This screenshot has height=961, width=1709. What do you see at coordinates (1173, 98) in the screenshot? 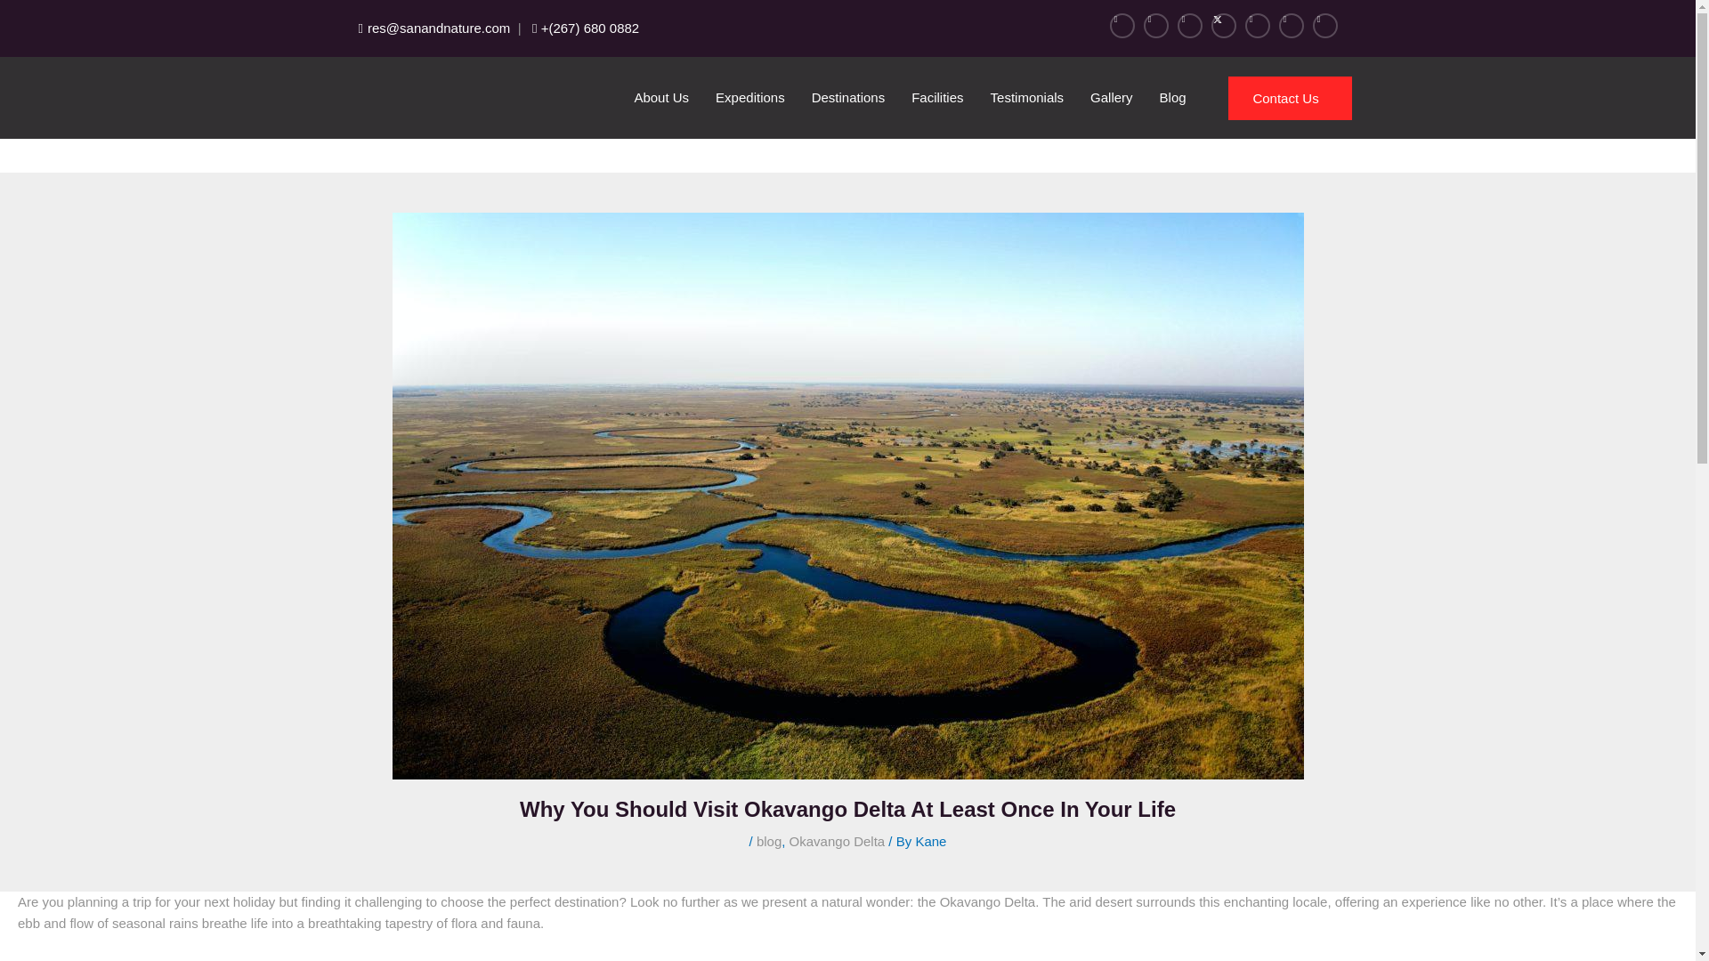
I see `Blog` at bounding box center [1173, 98].